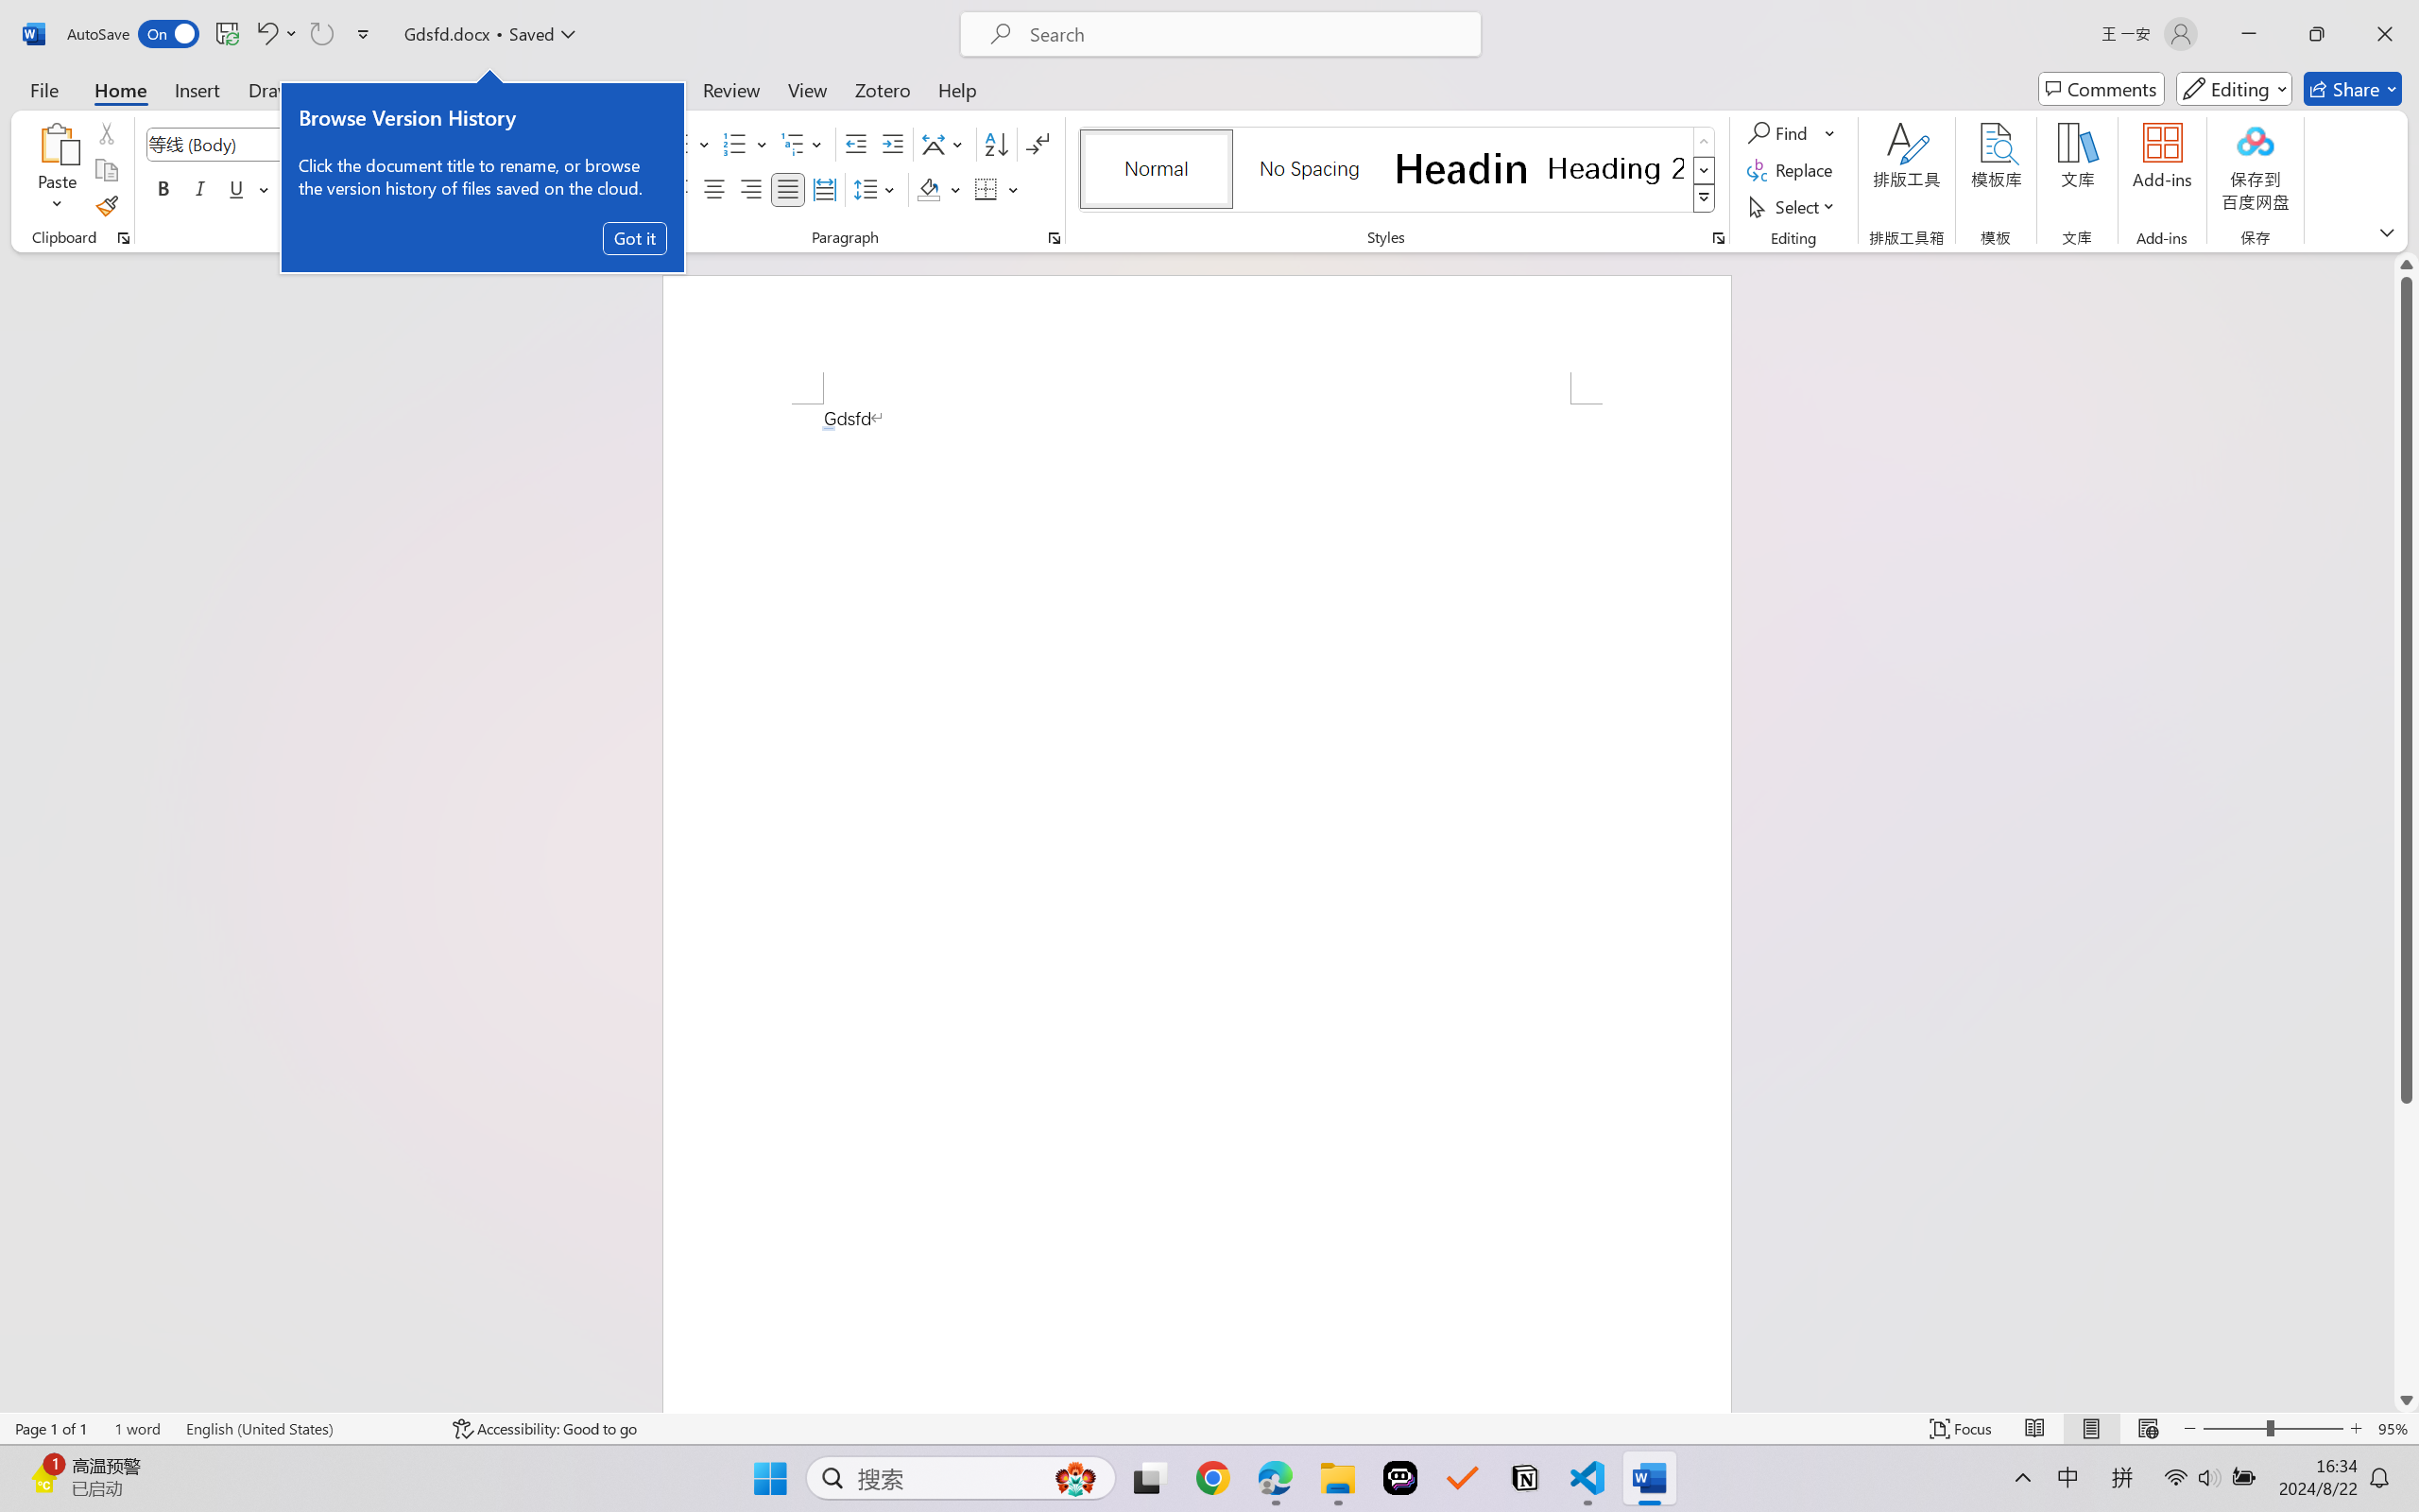 This screenshot has width=2419, height=1512. What do you see at coordinates (2407, 265) in the screenshot?
I see `Line up` at bounding box center [2407, 265].